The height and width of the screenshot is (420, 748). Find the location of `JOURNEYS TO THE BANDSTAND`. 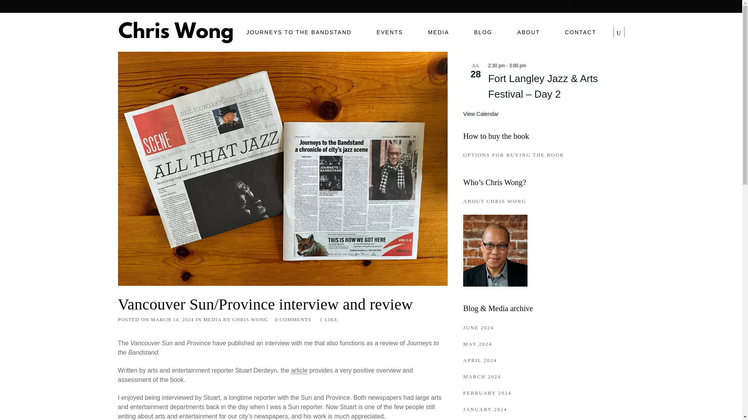

JOURNEYS TO THE BANDSTAND is located at coordinates (298, 32).